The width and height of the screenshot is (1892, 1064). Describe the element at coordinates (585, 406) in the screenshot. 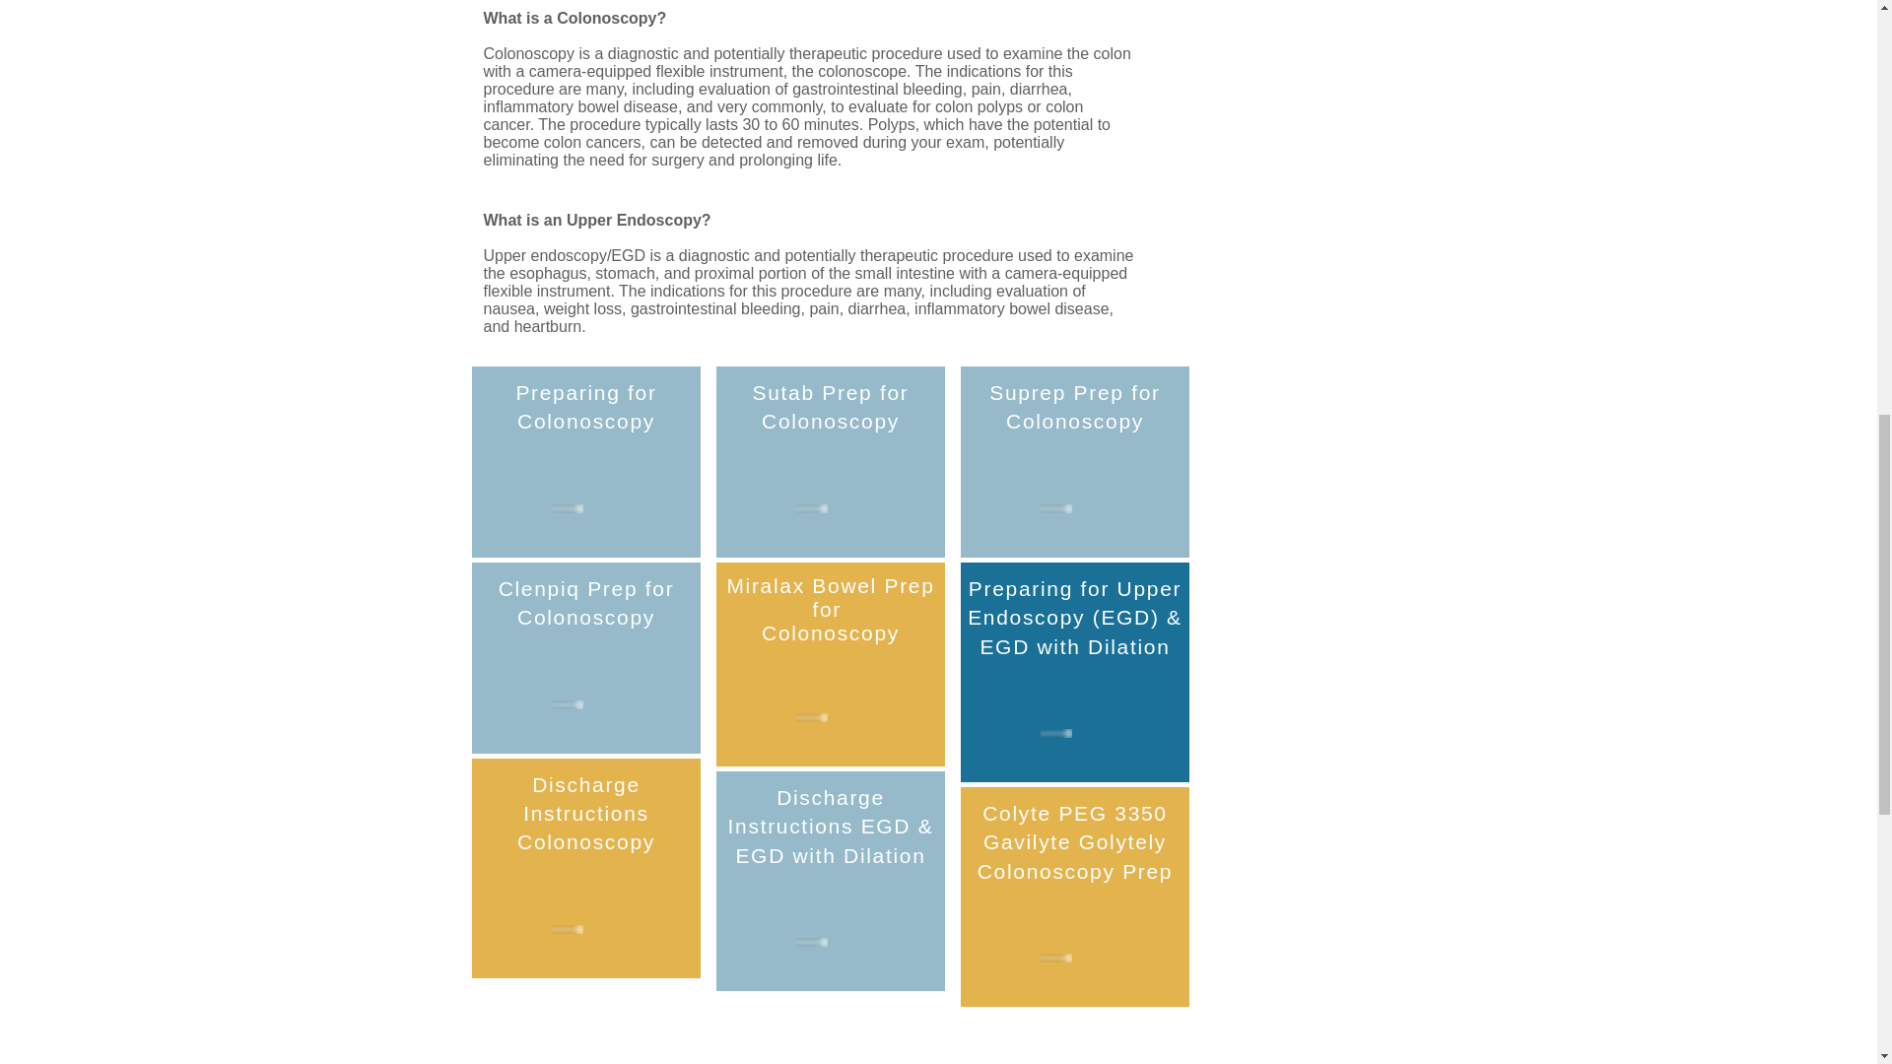

I see `Preparing for Colonoscopy` at that location.